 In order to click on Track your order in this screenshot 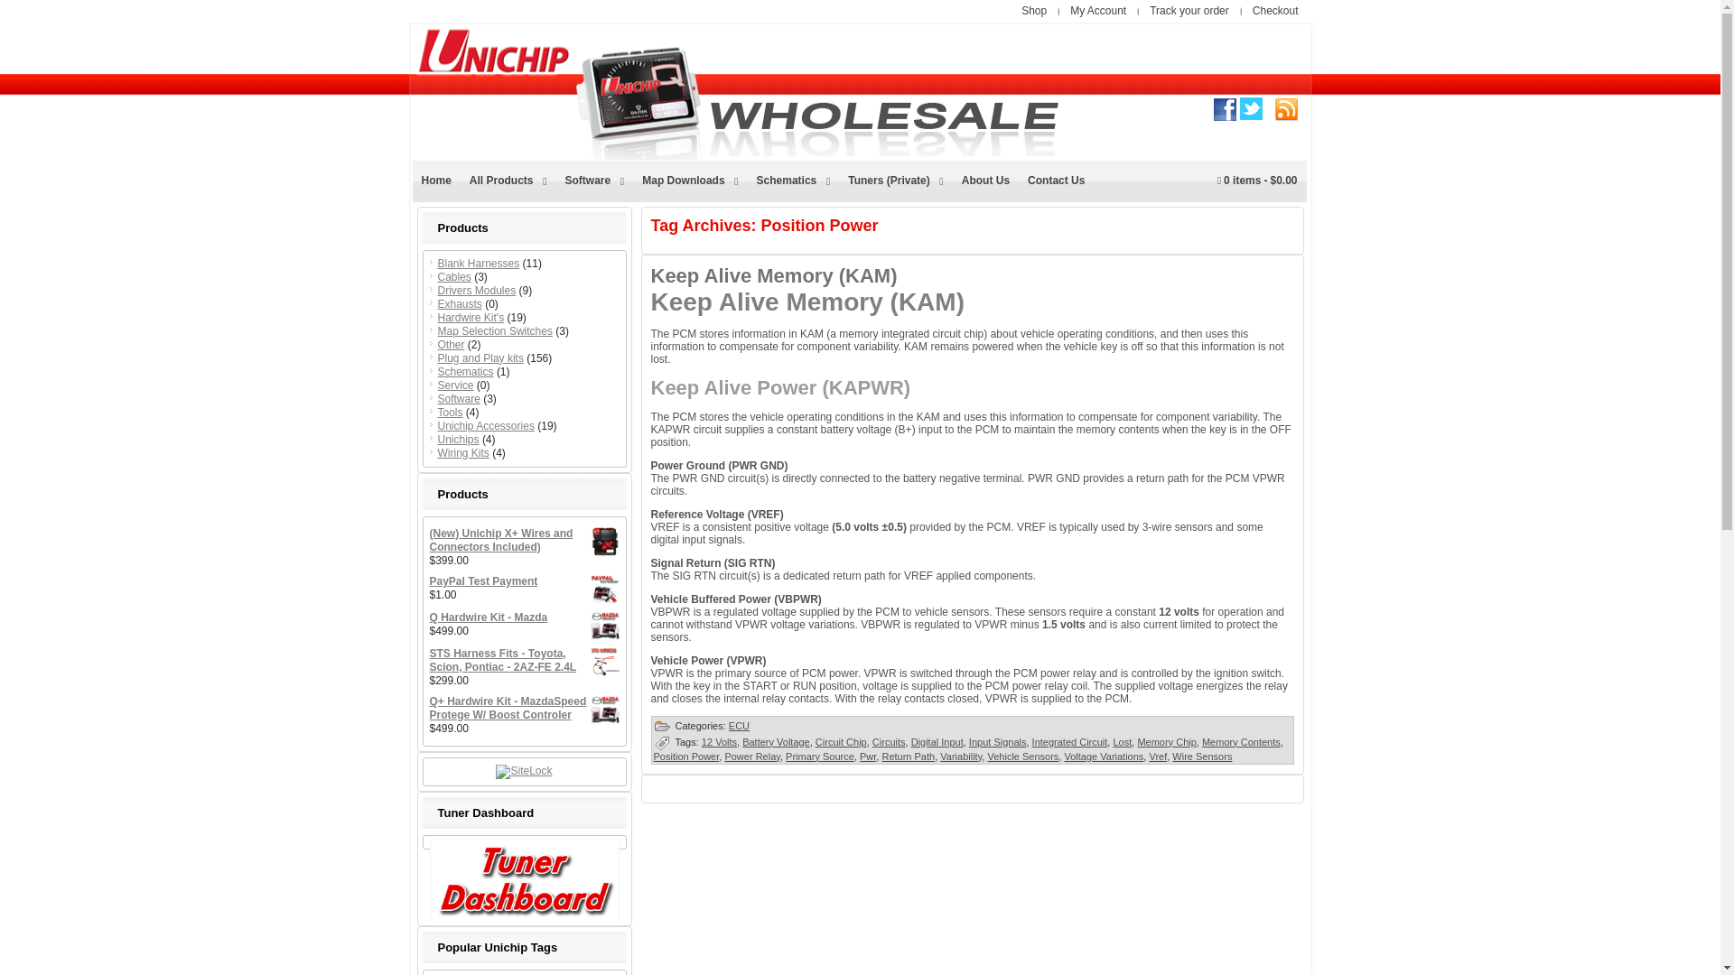, I will do `click(1189, 11)`.